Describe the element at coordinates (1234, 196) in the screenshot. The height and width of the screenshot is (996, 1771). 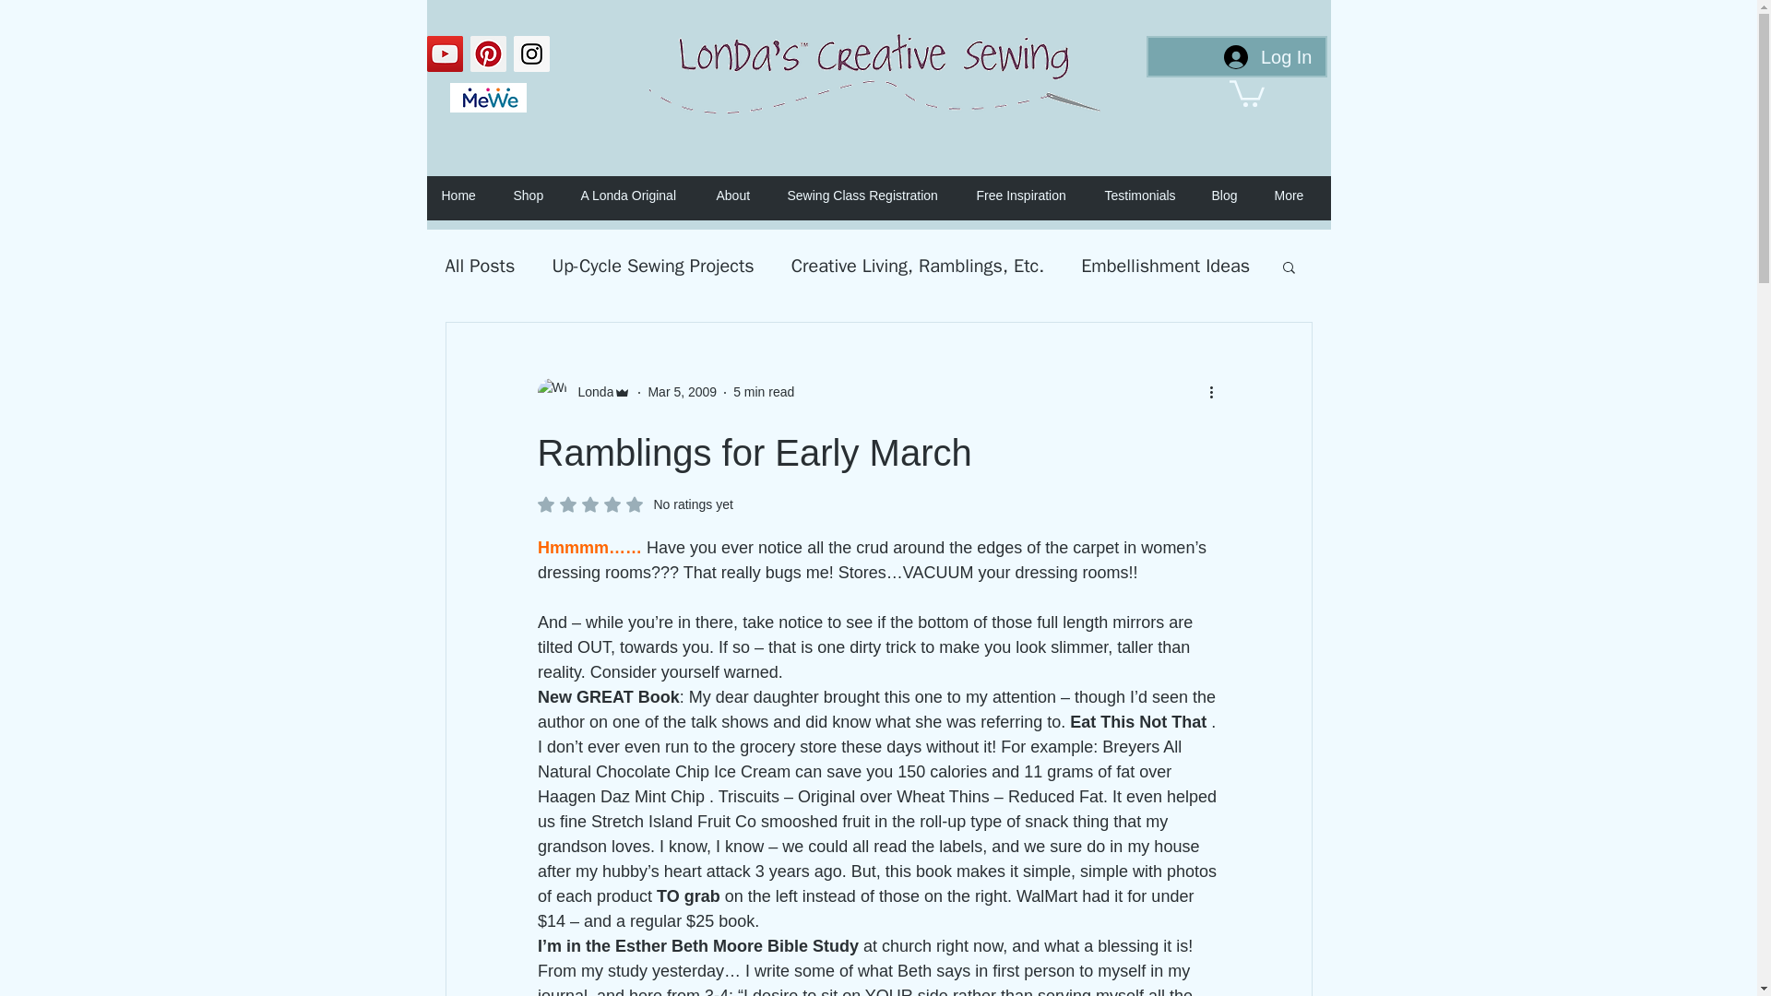
I see `Blog` at that location.